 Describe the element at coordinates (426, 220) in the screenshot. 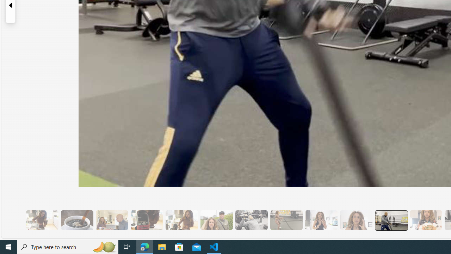

I see `14 They Have Salmon and Veggies for Dinner` at that location.